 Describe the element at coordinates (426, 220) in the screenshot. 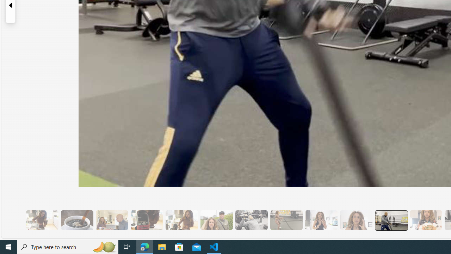

I see `14 They Have Salmon and Veggies for Dinner` at that location.